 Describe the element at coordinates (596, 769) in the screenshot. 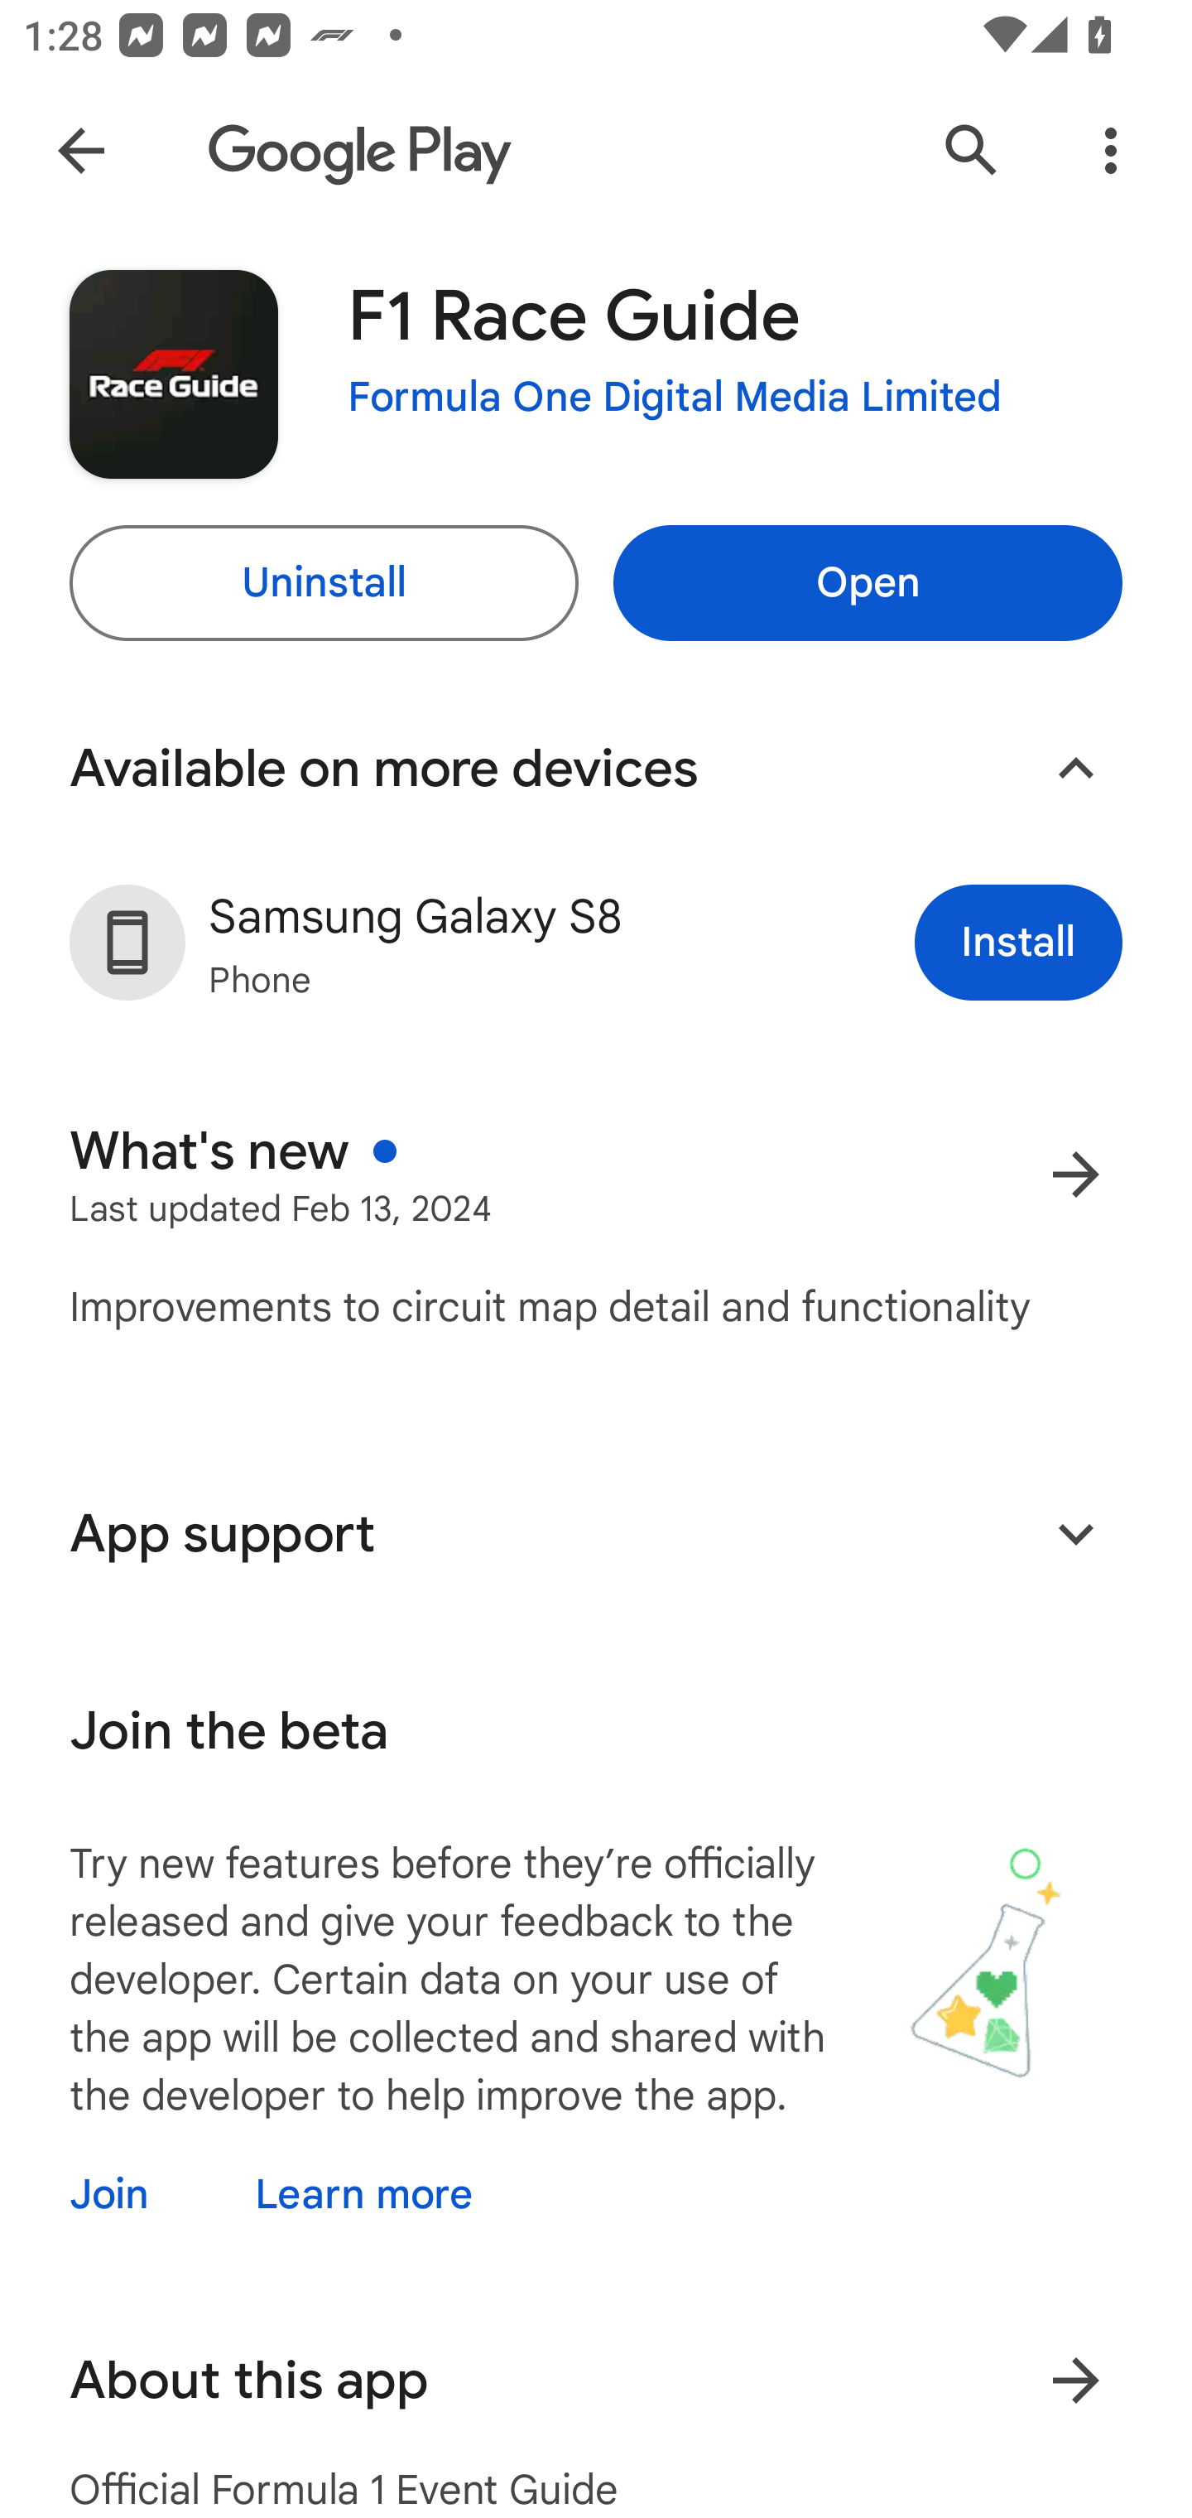

I see `Available on more devices Collapse` at that location.